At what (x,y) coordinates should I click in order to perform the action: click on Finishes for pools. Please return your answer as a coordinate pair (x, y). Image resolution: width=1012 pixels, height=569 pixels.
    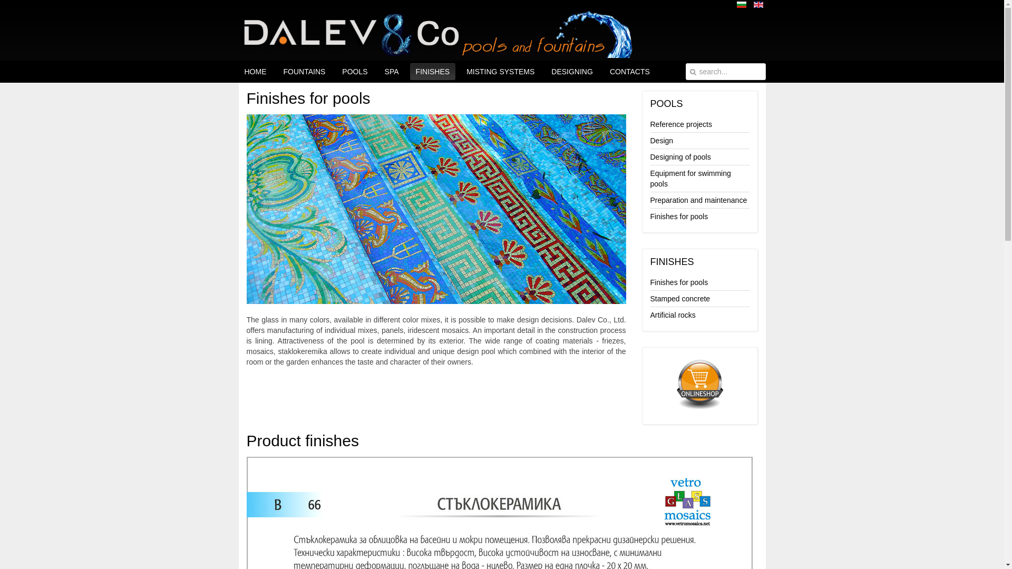
    Looking at the image, I should click on (700, 216).